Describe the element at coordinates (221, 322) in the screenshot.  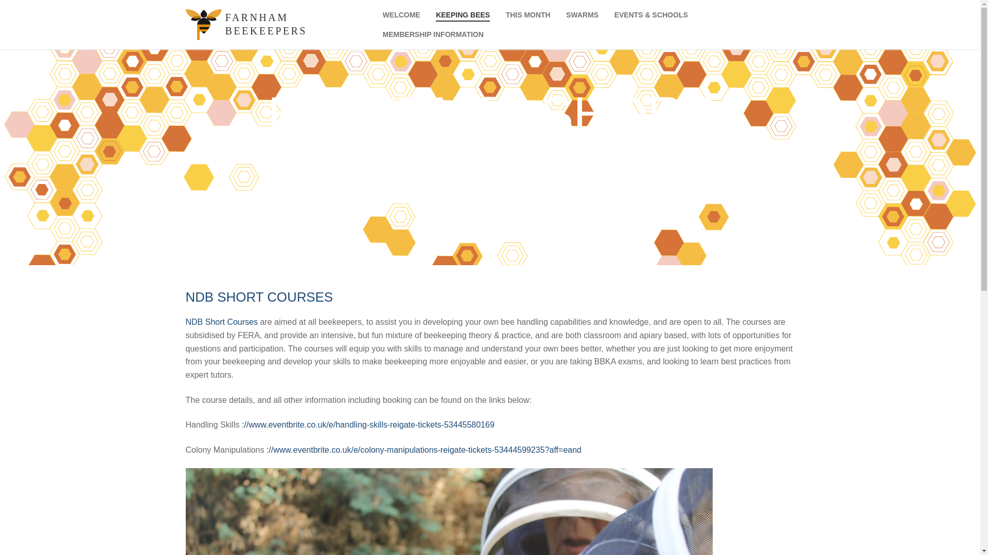
I see `NDB Short Courses` at that location.